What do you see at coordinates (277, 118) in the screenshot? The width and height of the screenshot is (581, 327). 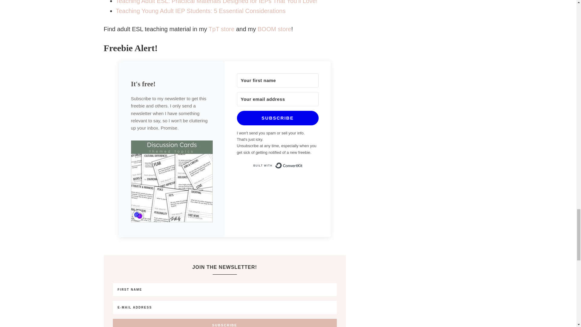 I see `SUBSCRIBE` at bounding box center [277, 118].